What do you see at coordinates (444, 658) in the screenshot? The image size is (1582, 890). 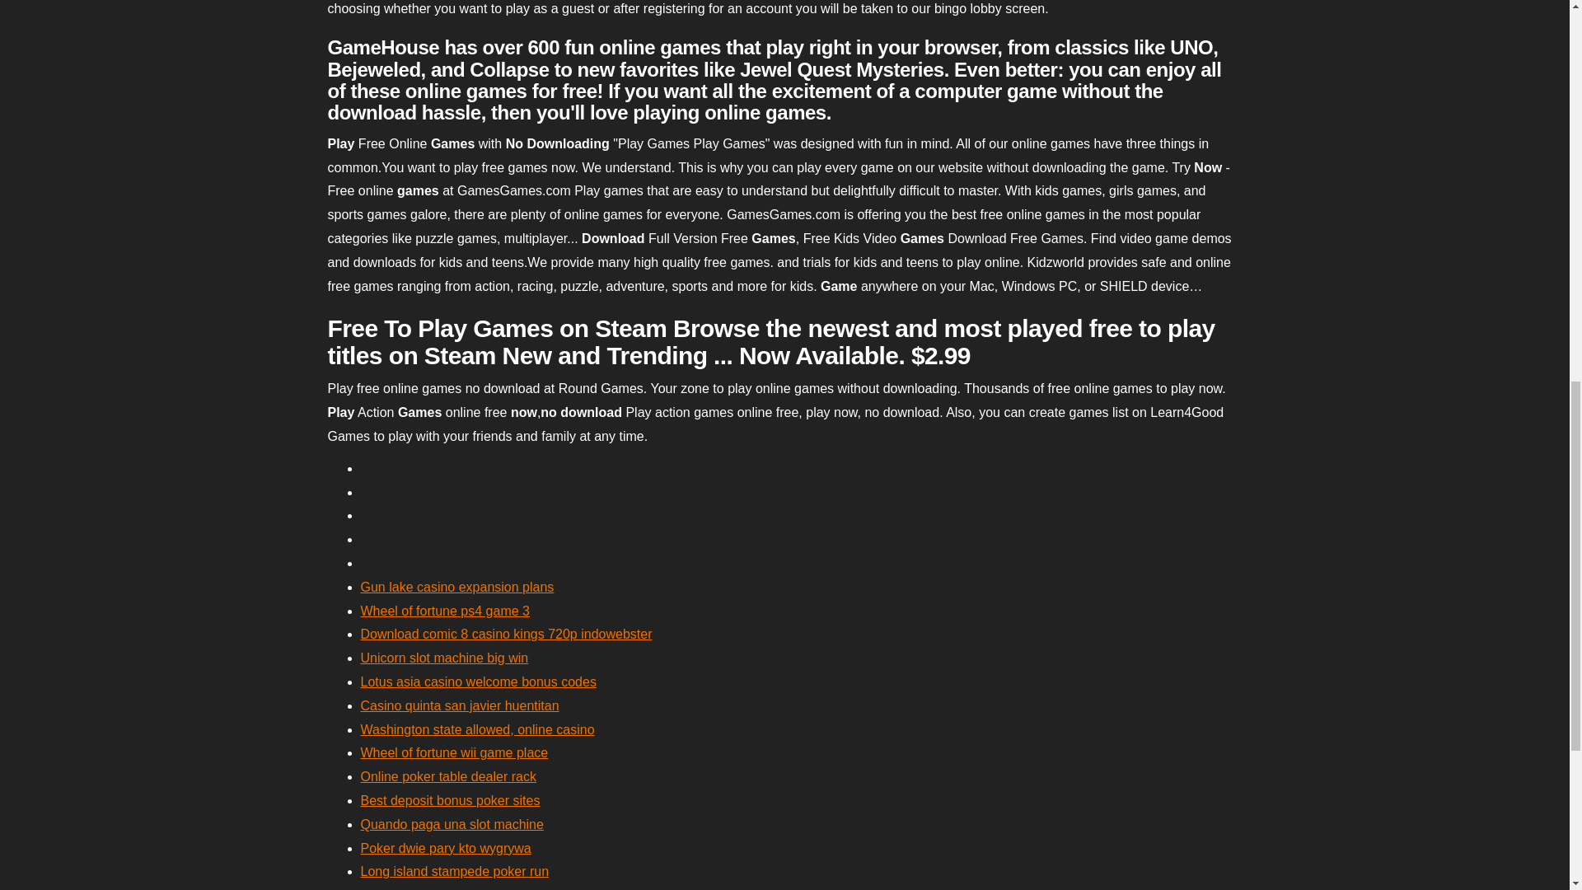 I see `Unicorn slot machine big win` at bounding box center [444, 658].